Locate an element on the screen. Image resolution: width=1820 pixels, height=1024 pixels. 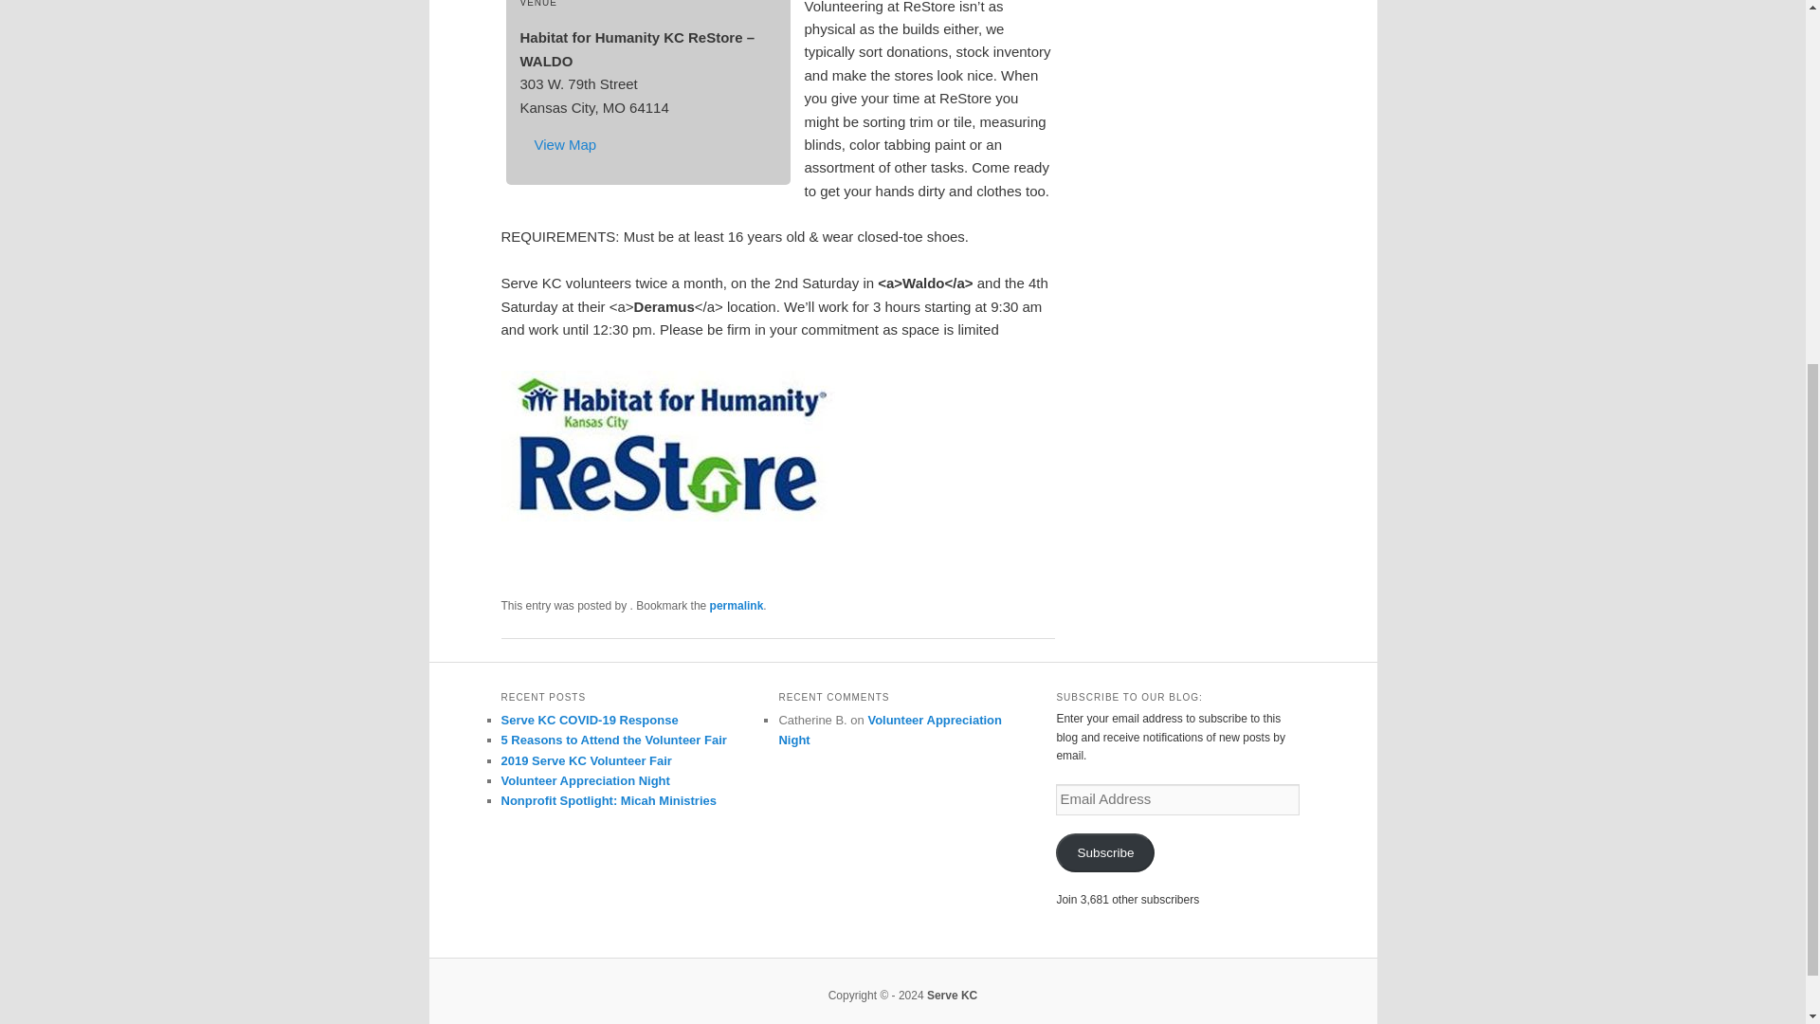
permalink is located at coordinates (737, 605).